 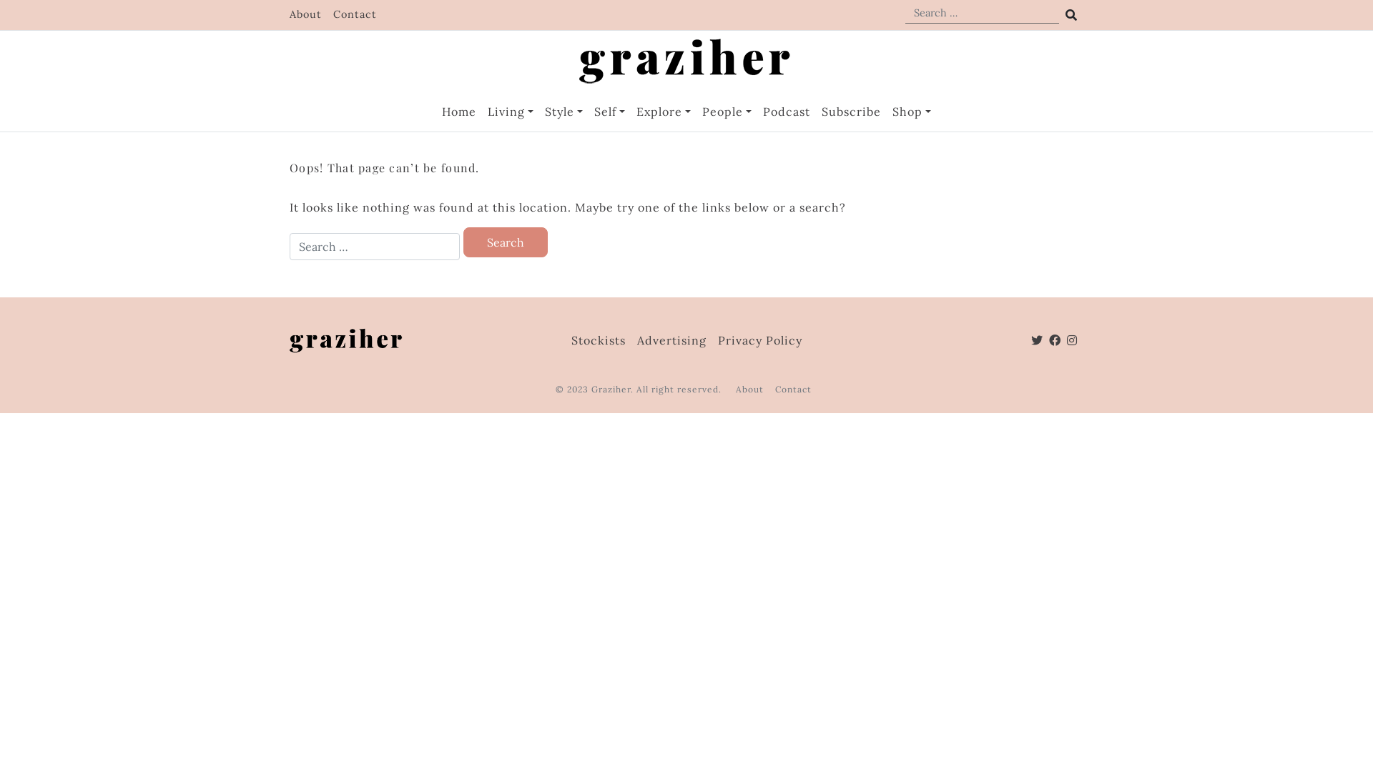 I want to click on Shop, so click(x=912, y=112).